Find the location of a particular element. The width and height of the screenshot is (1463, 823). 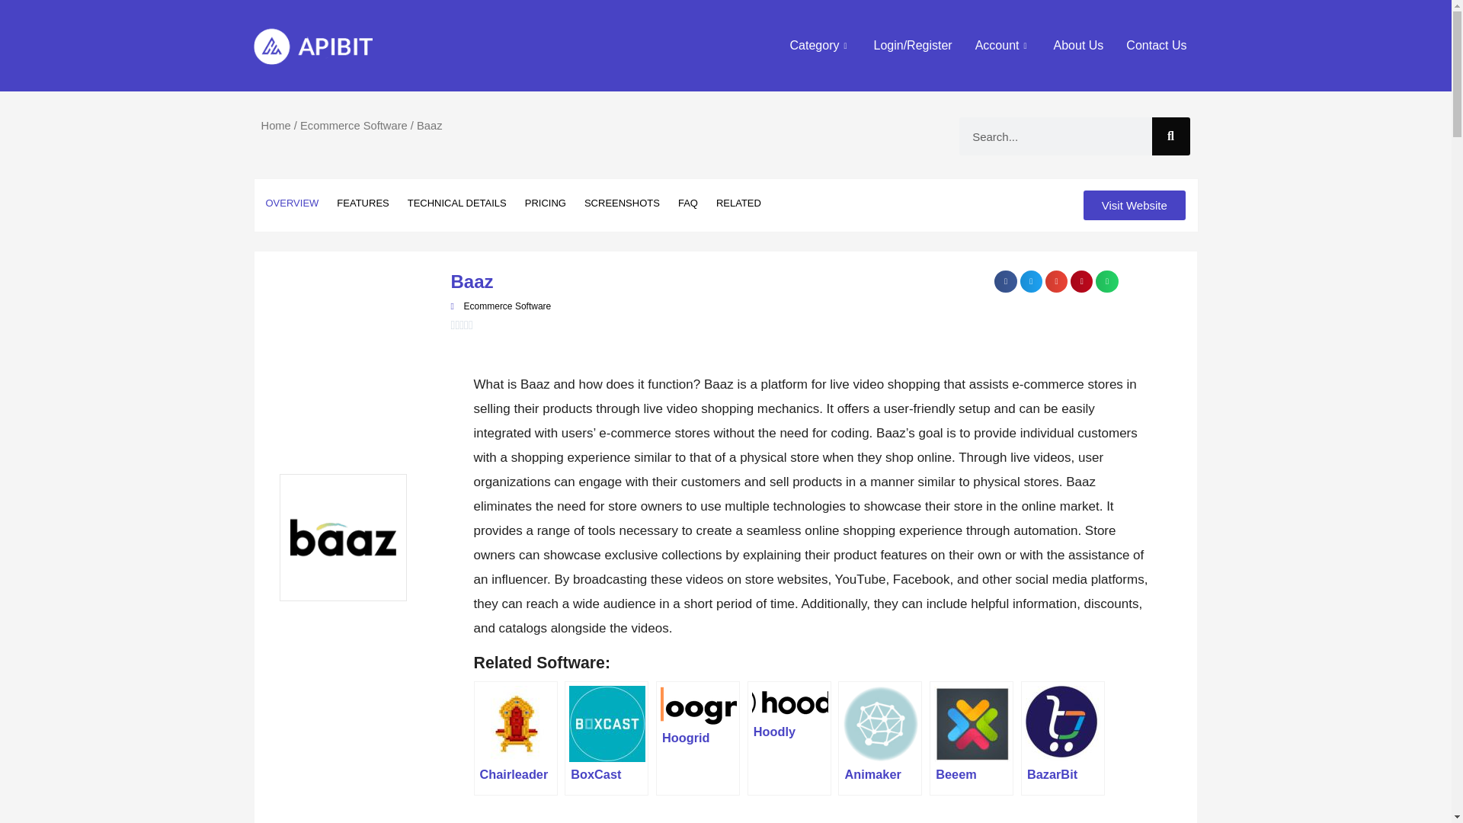

Hoogrid 9 is located at coordinates (699, 705).